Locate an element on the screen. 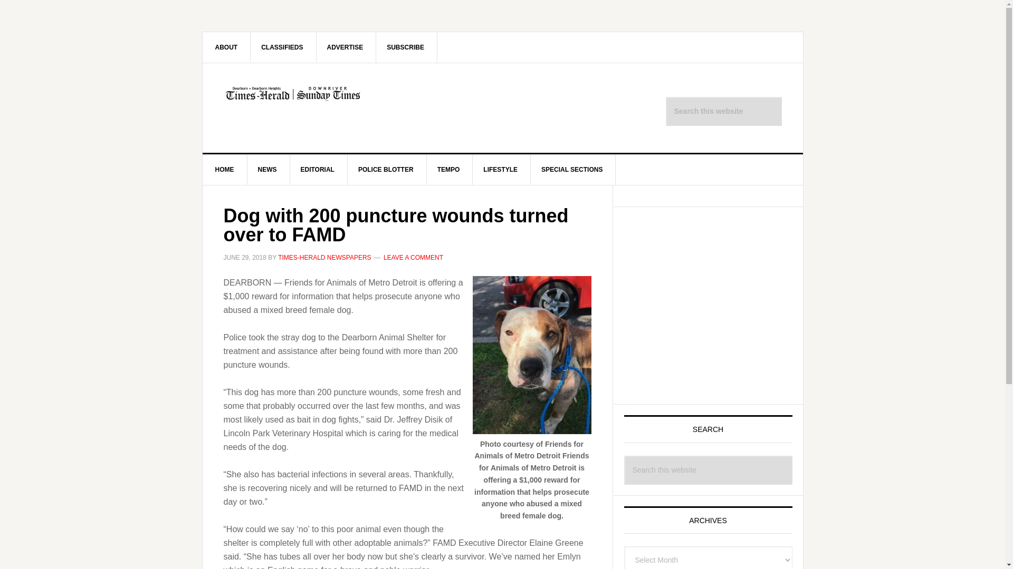 This screenshot has height=569, width=1013. TEMPO is located at coordinates (448, 170).